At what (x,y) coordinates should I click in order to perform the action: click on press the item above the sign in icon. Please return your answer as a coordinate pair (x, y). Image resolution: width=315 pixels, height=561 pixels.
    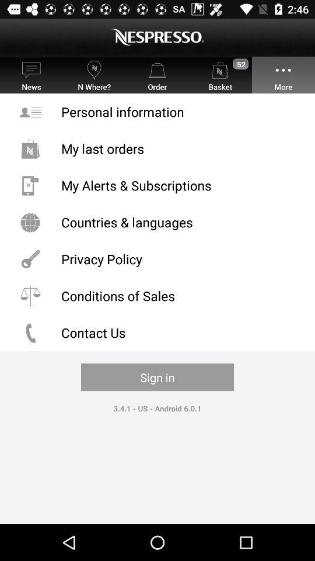
    Looking at the image, I should click on (157, 333).